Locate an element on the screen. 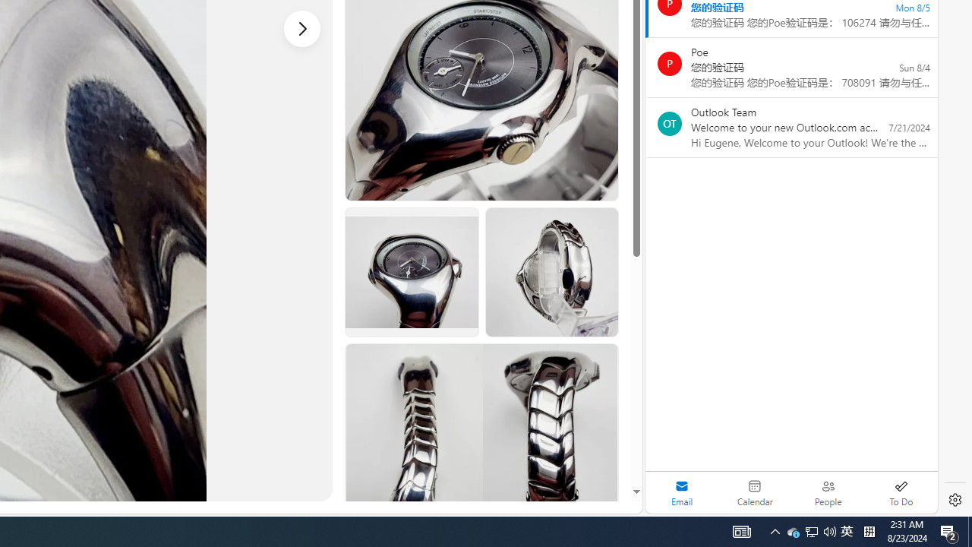  Calendar. Date today is 22 is located at coordinates (755, 492).